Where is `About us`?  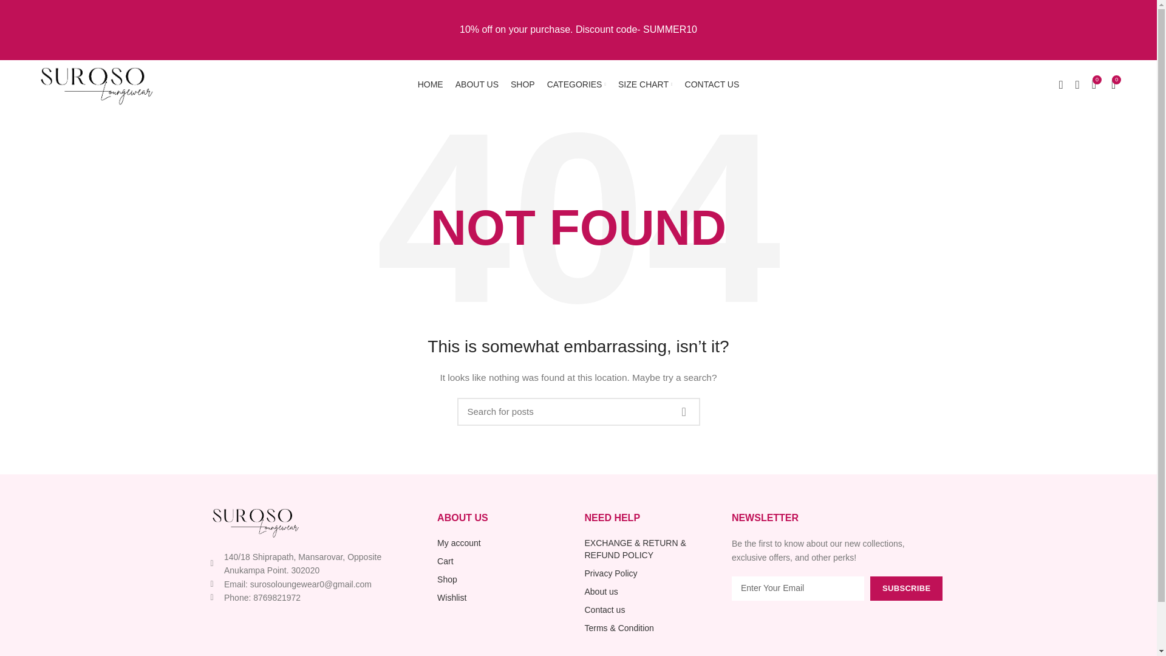
About us is located at coordinates (651, 592).